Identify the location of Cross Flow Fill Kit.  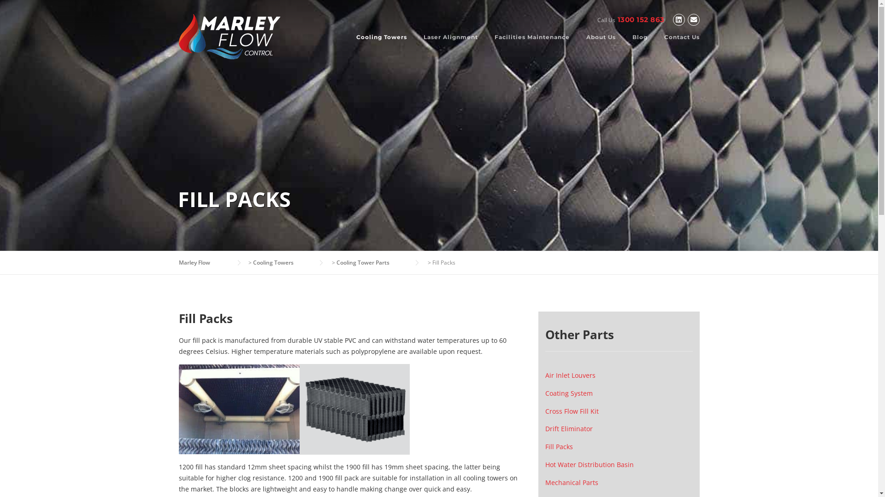
(572, 411).